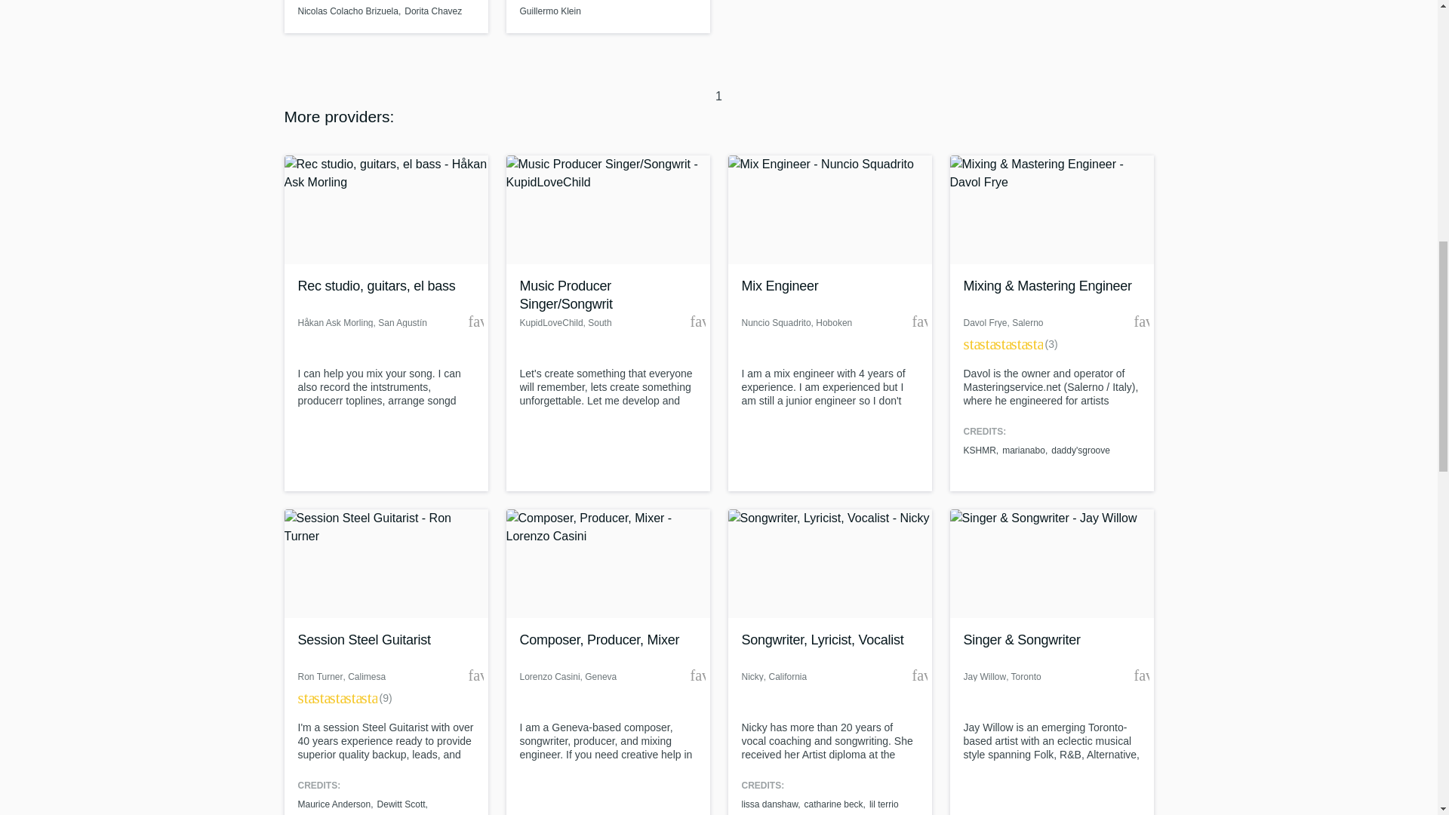  Describe the element at coordinates (475, 321) in the screenshot. I see `Add to favorites` at that location.